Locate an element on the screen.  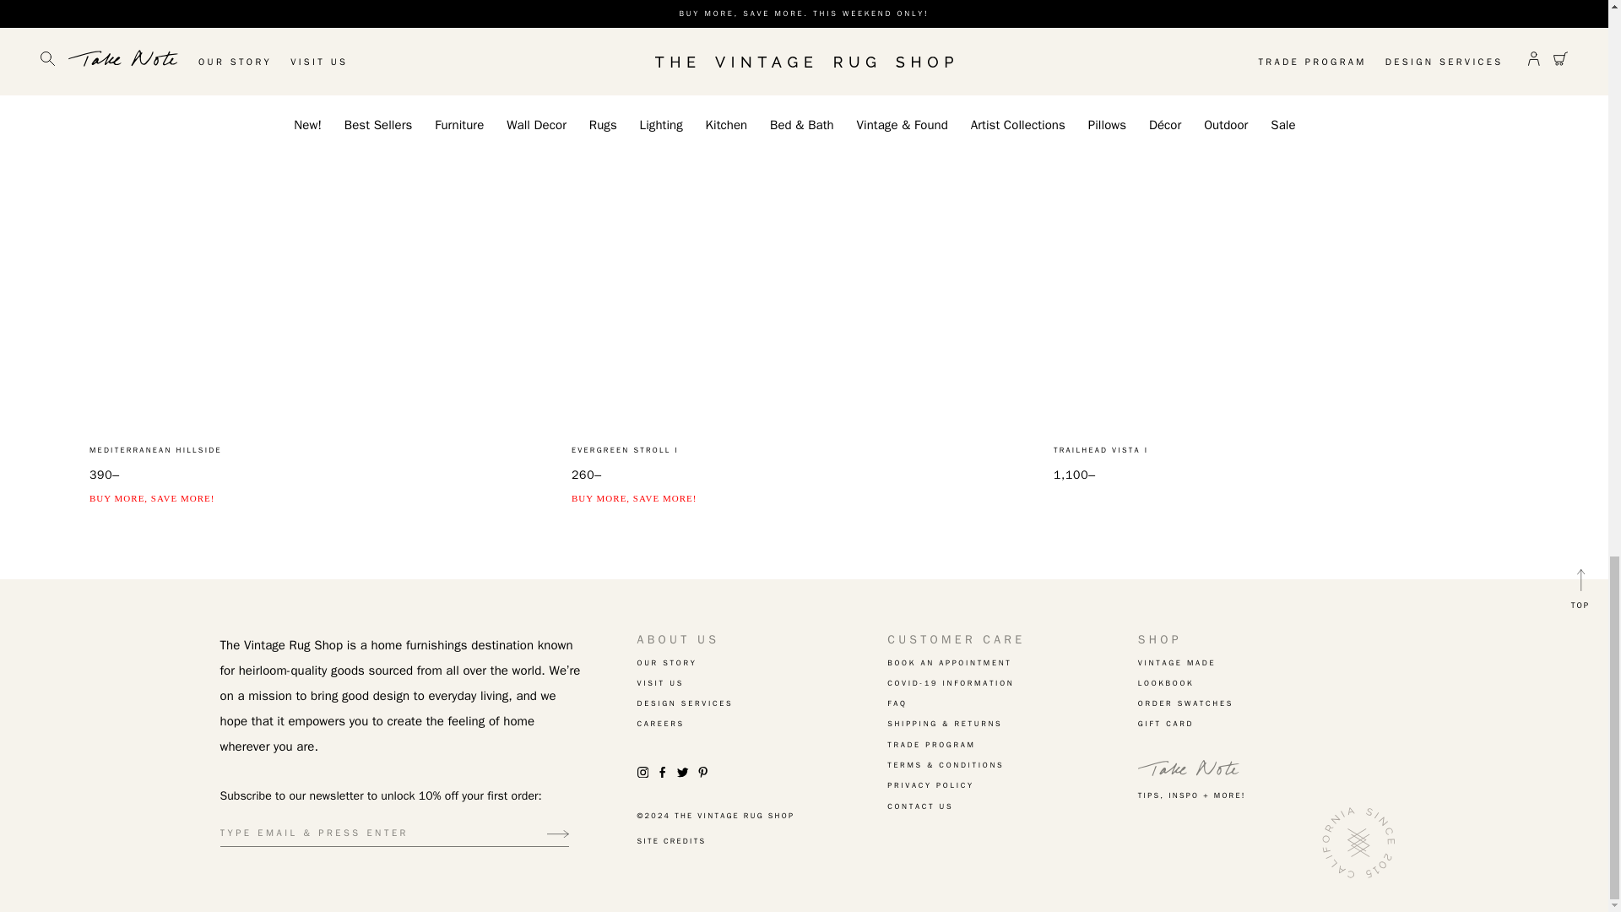
Covid-19 Information is located at coordinates (1011, 682).